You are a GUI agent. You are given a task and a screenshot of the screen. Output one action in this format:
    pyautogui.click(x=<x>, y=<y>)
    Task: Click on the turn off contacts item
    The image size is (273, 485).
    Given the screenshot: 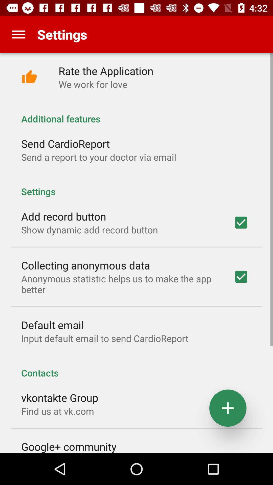 What is the action you would take?
    pyautogui.click(x=136, y=367)
    